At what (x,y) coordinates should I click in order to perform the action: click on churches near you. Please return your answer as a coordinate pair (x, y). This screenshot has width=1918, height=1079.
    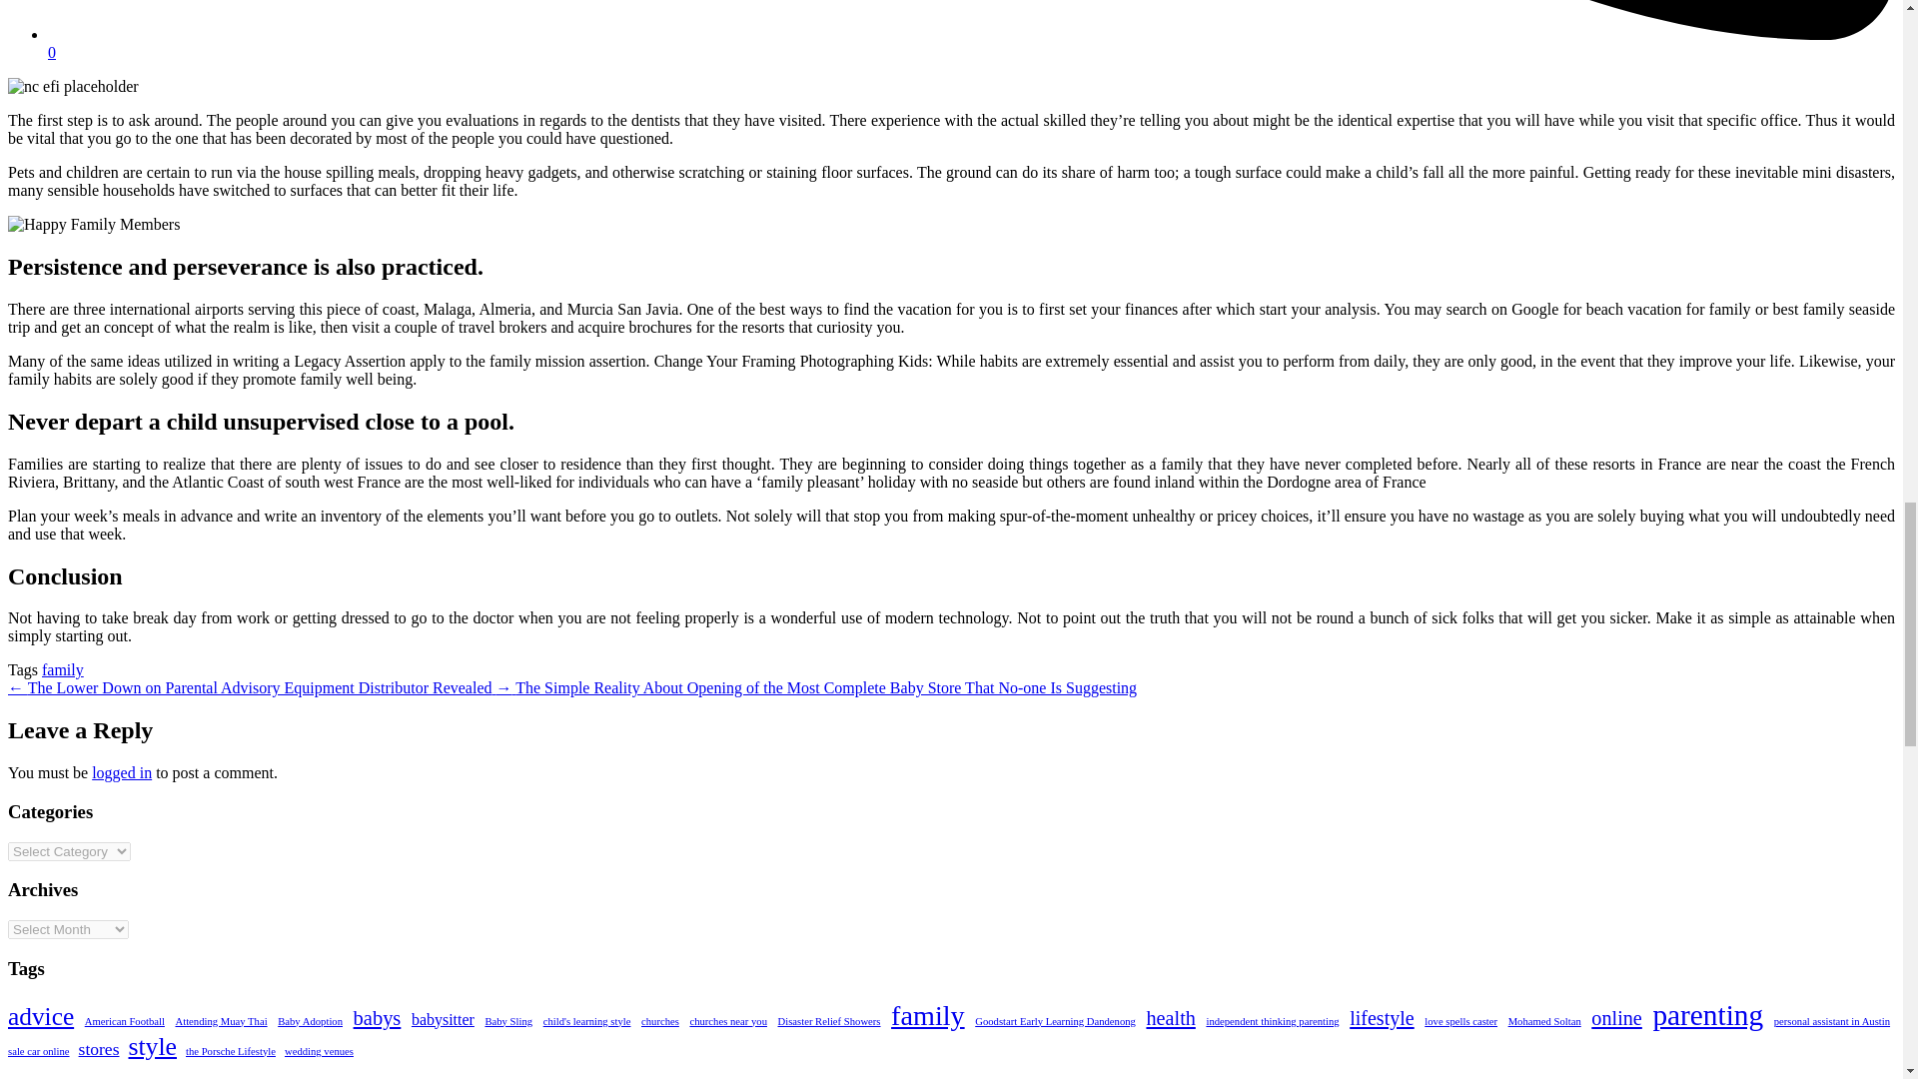
    Looking at the image, I should click on (727, 1021).